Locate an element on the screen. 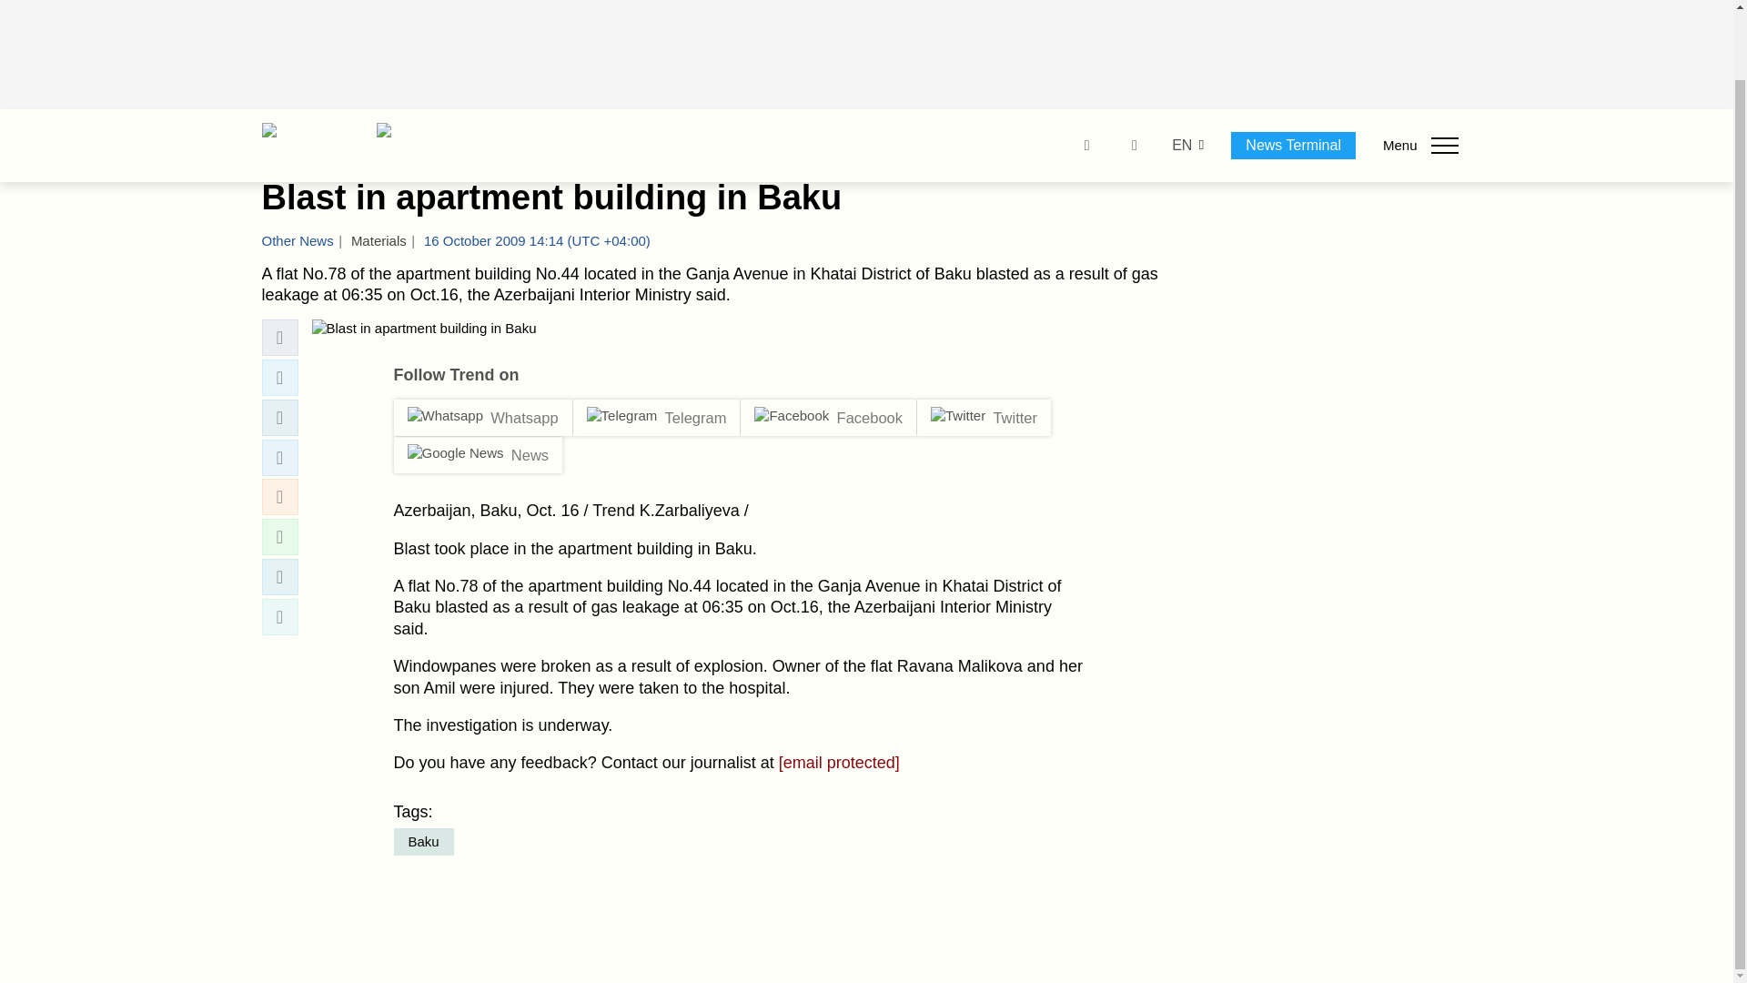  EN is located at coordinates (1181, 72).